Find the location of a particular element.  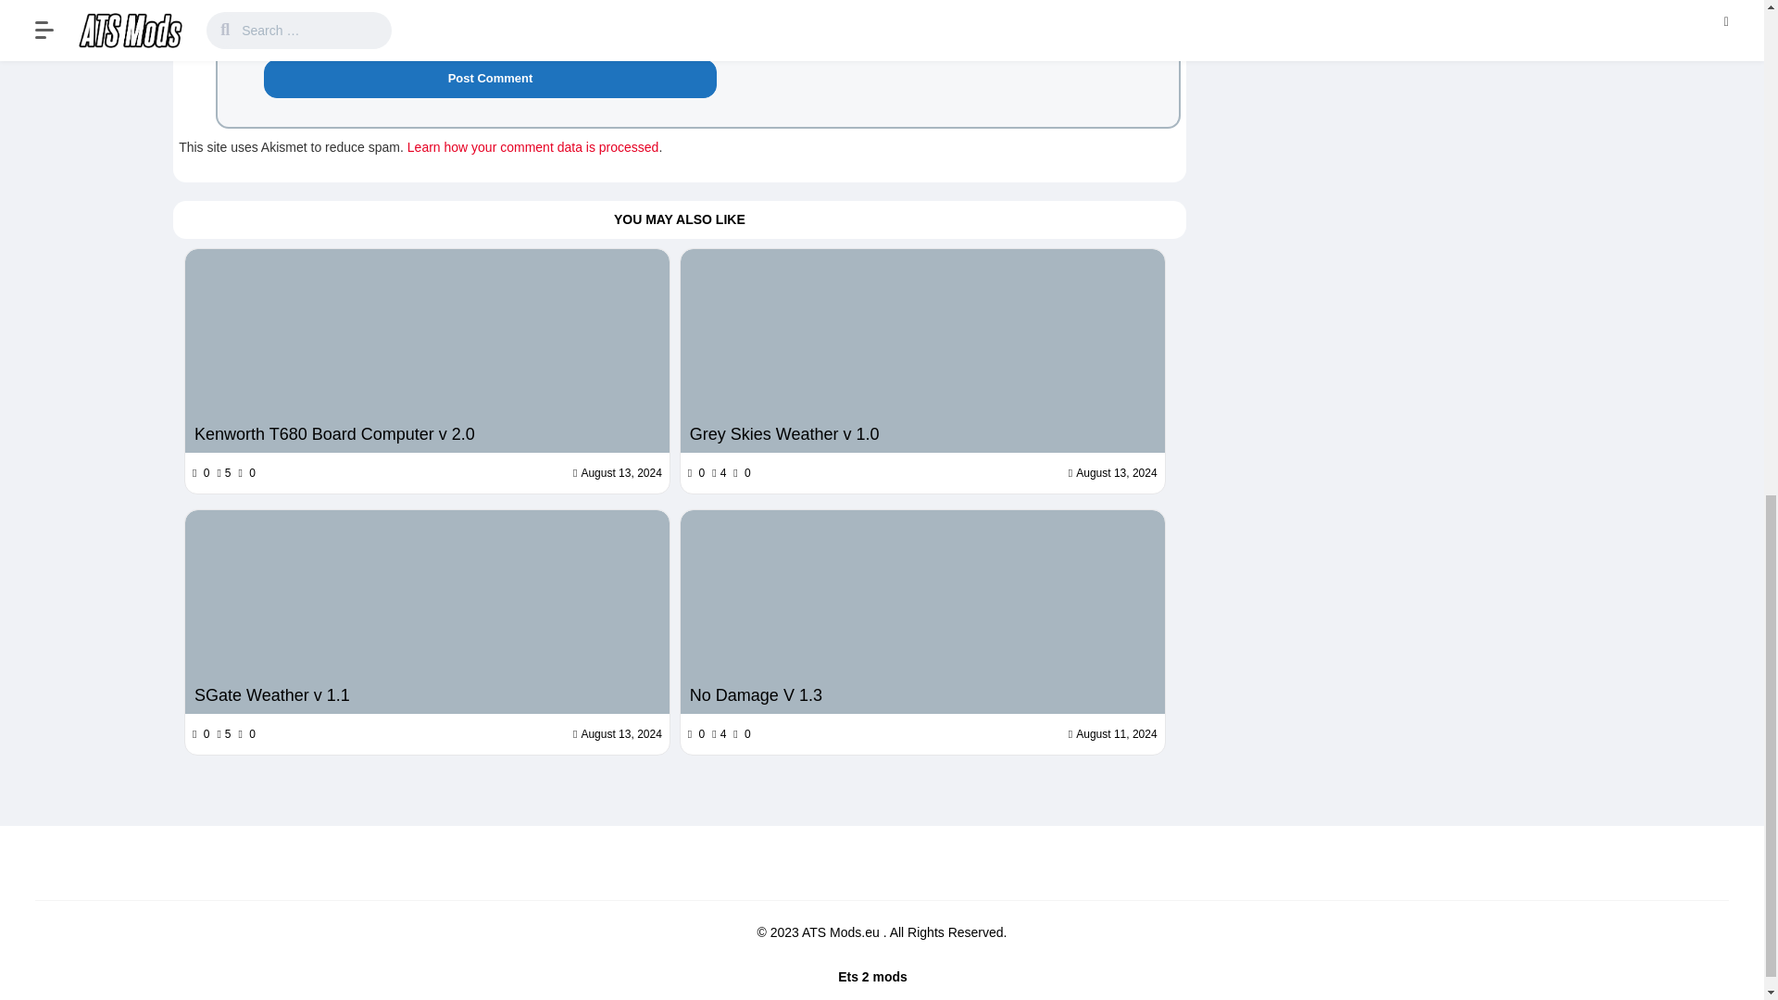

Kenworth T680 Board Computer v 2.0 is located at coordinates (426, 433).